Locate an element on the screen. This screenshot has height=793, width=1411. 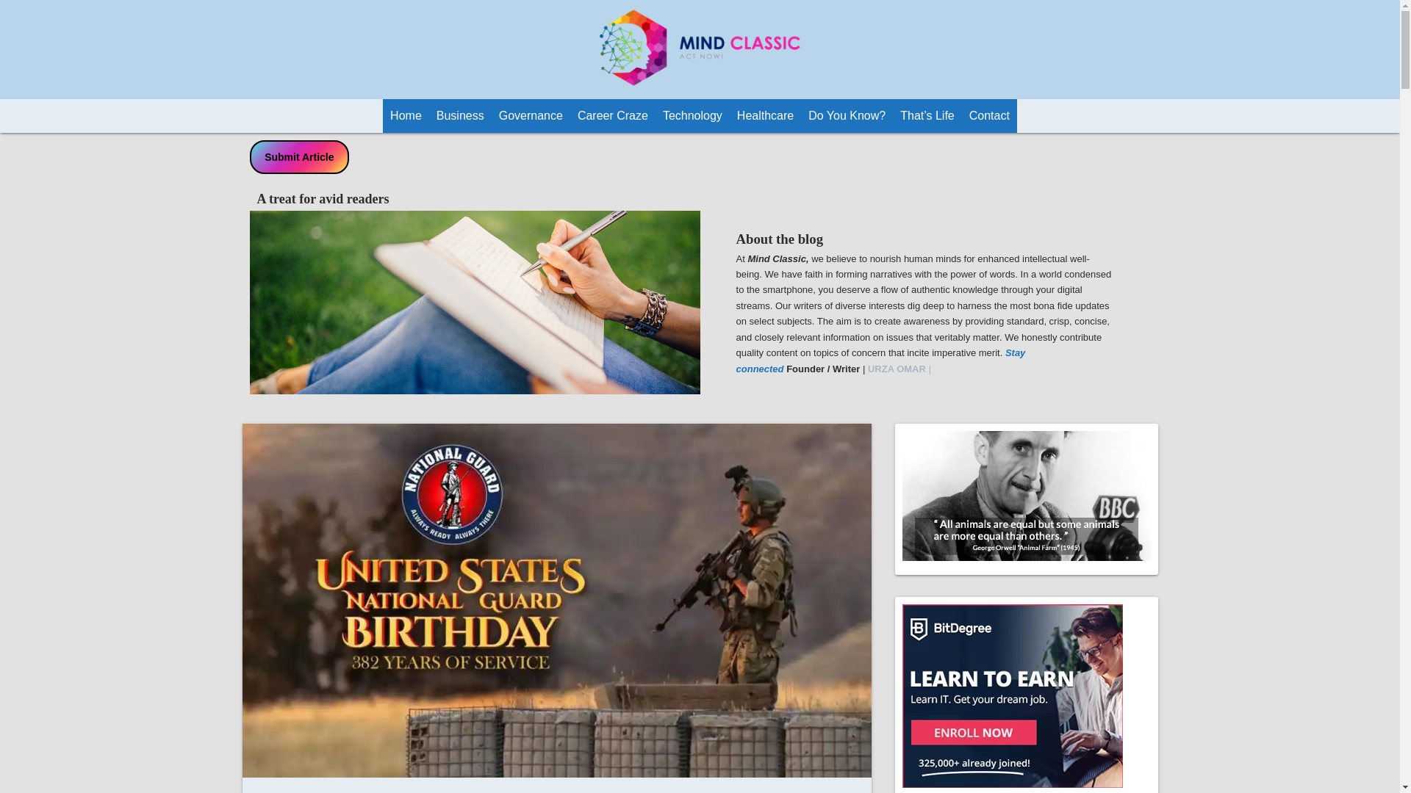
Technology is located at coordinates (692, 116).